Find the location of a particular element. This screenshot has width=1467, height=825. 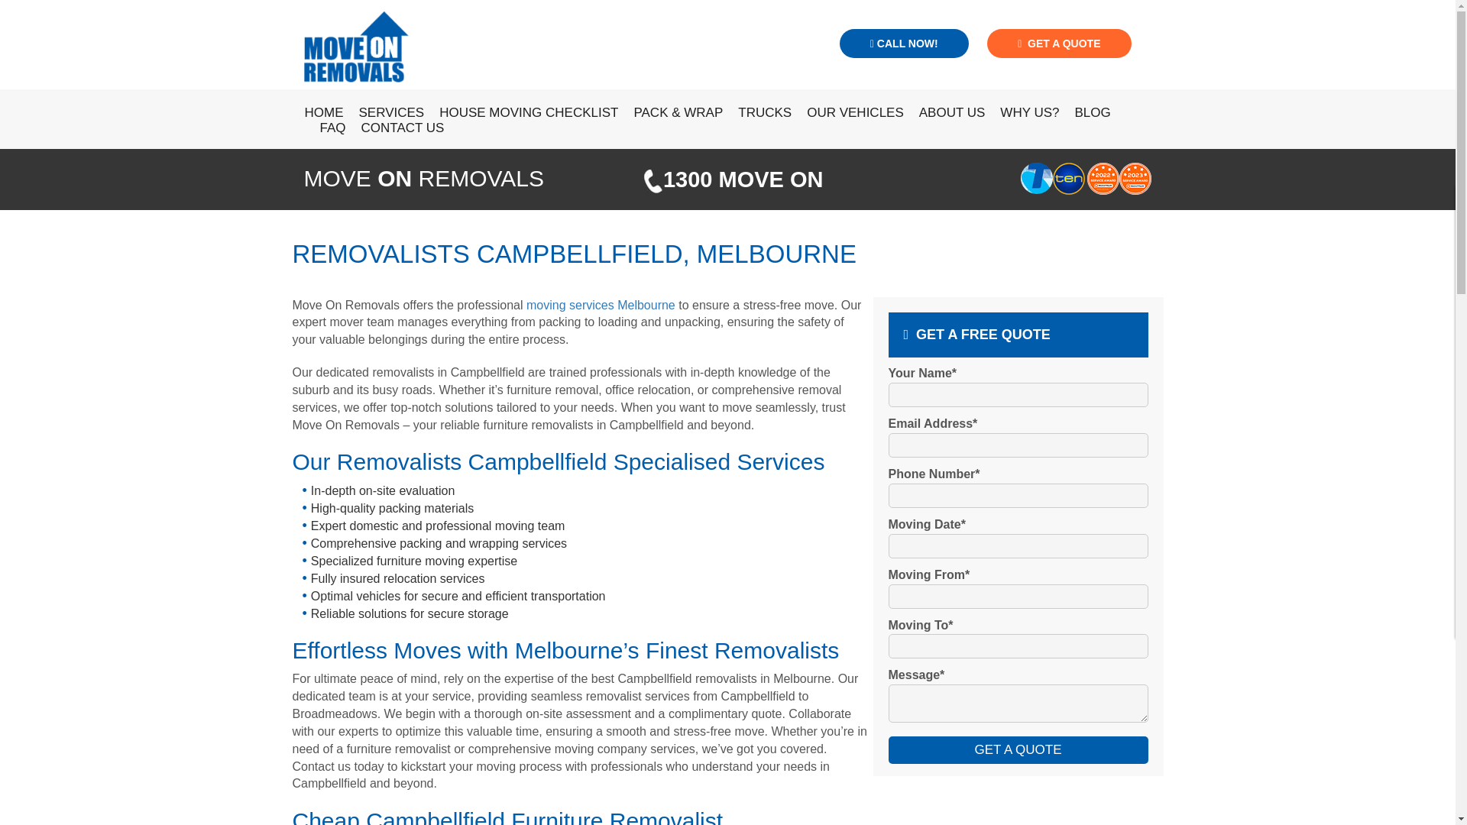

TRUCKS is located at coordinates (757, 113).